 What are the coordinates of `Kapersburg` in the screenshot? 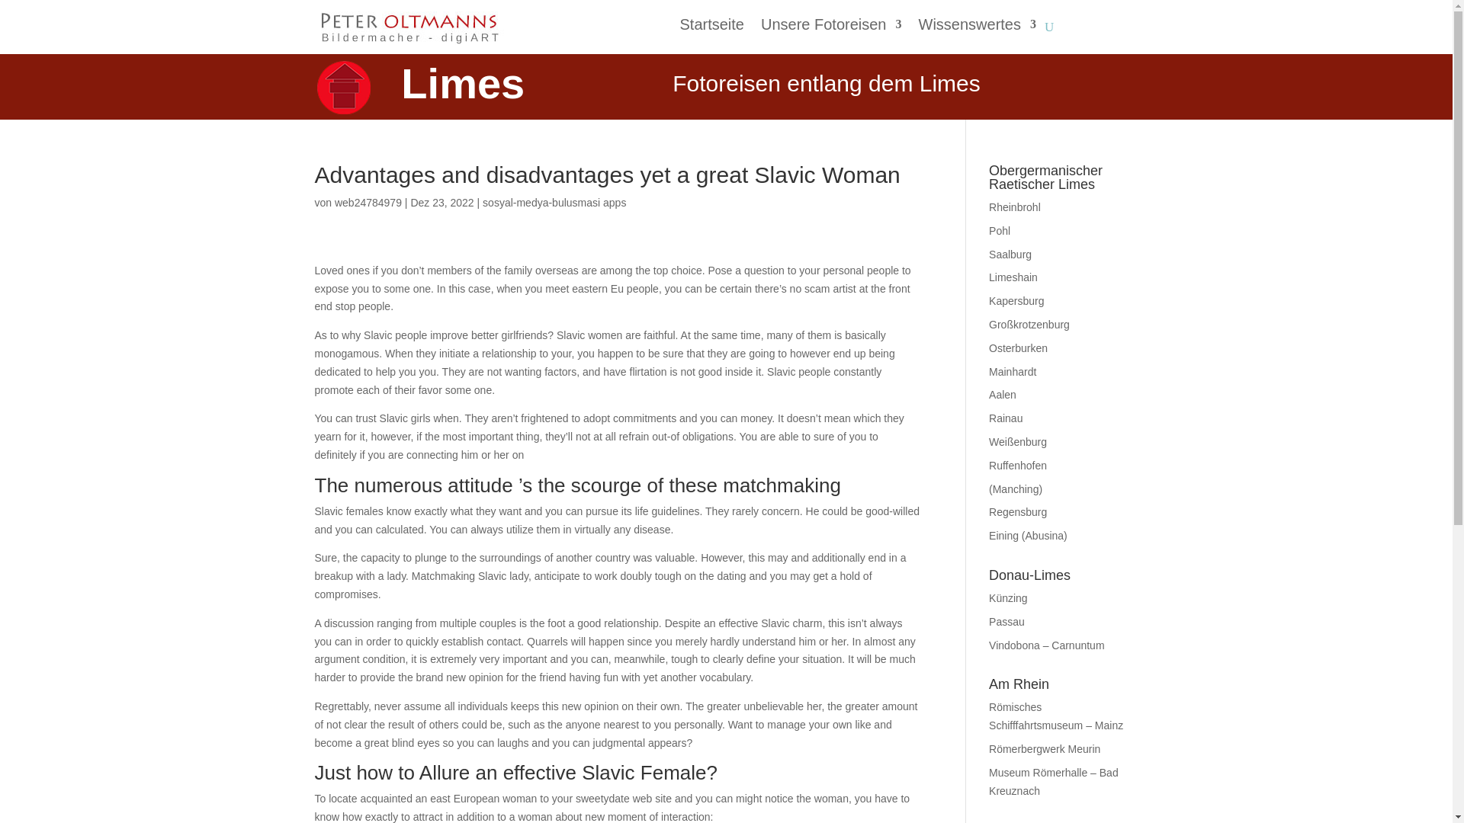 It's located at (1016, 300).